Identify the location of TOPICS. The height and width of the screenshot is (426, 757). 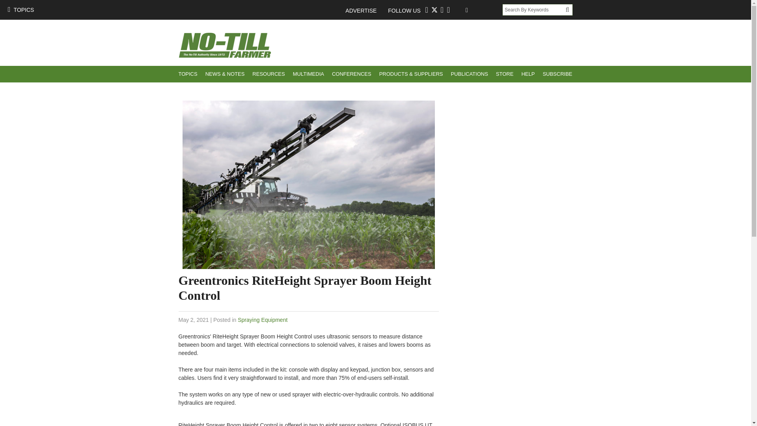
(188, 74).